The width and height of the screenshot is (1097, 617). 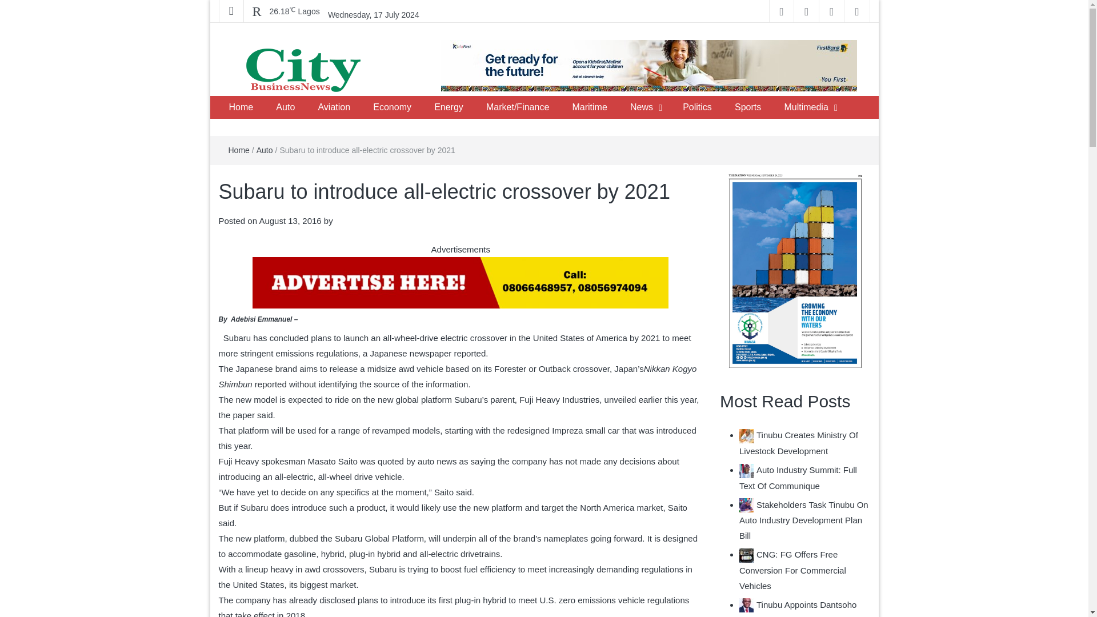 I want to click on News, so click(x=641, y=107).